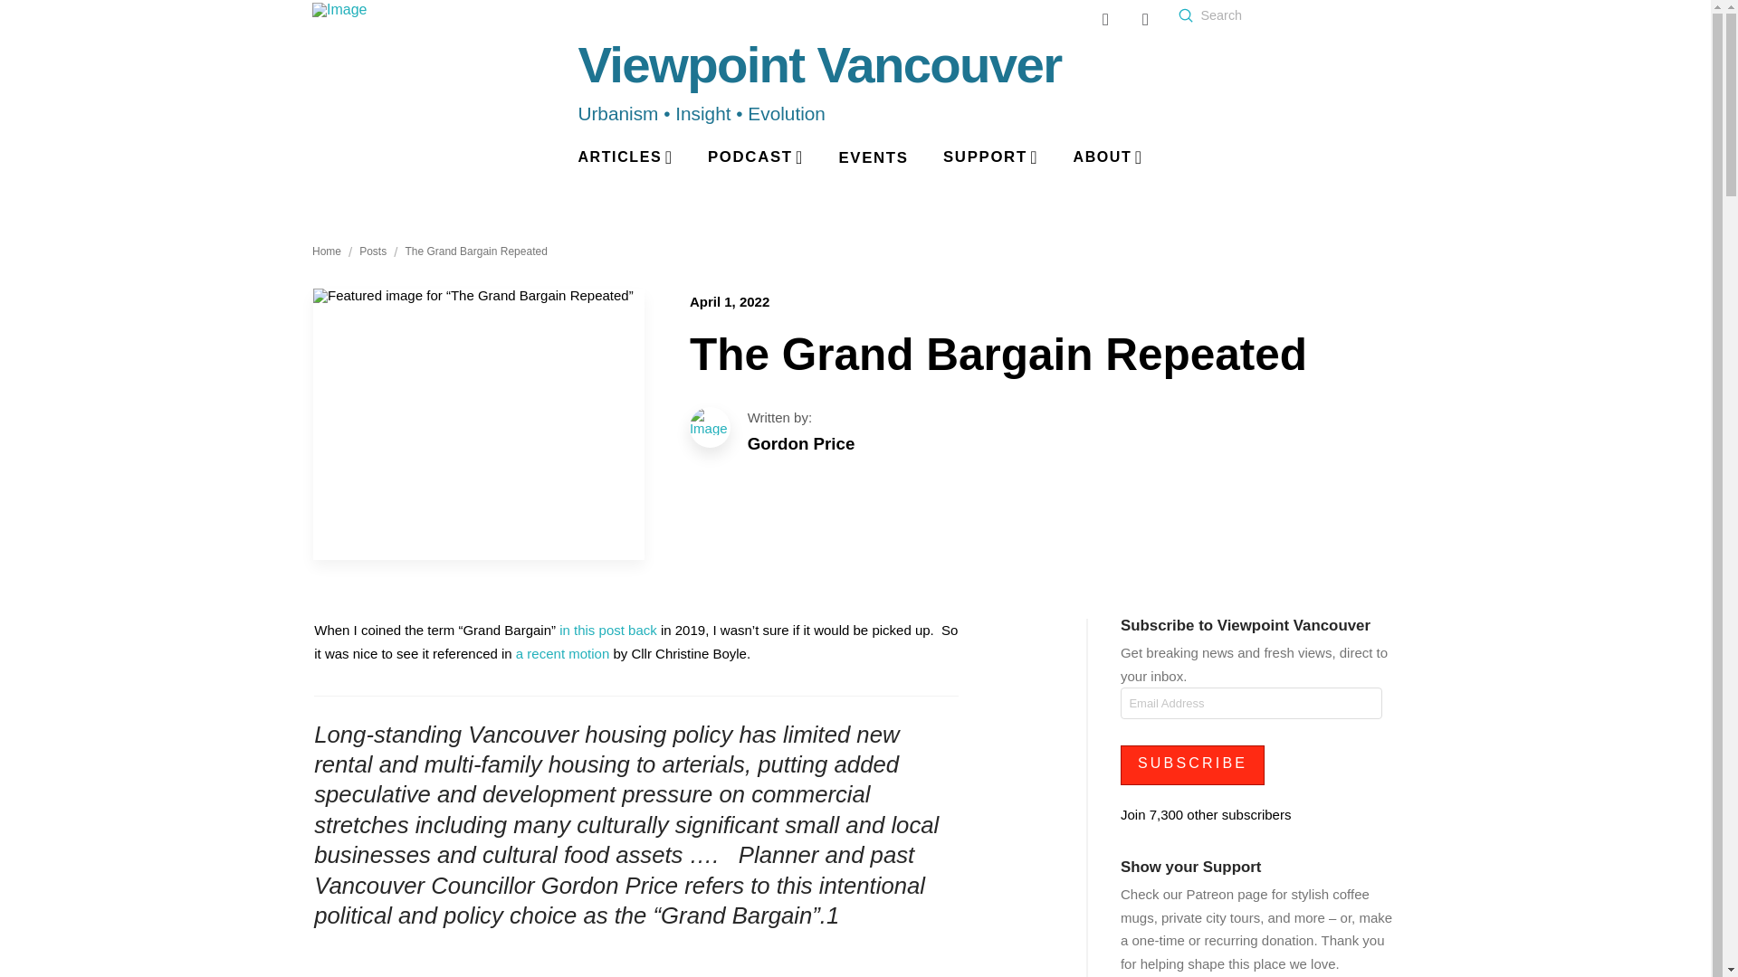 The height and width of the screenshot is (977, 1738). Describe the element at coordinates (1043, 418) in the screenshot. I see `You Are Here` at that location.